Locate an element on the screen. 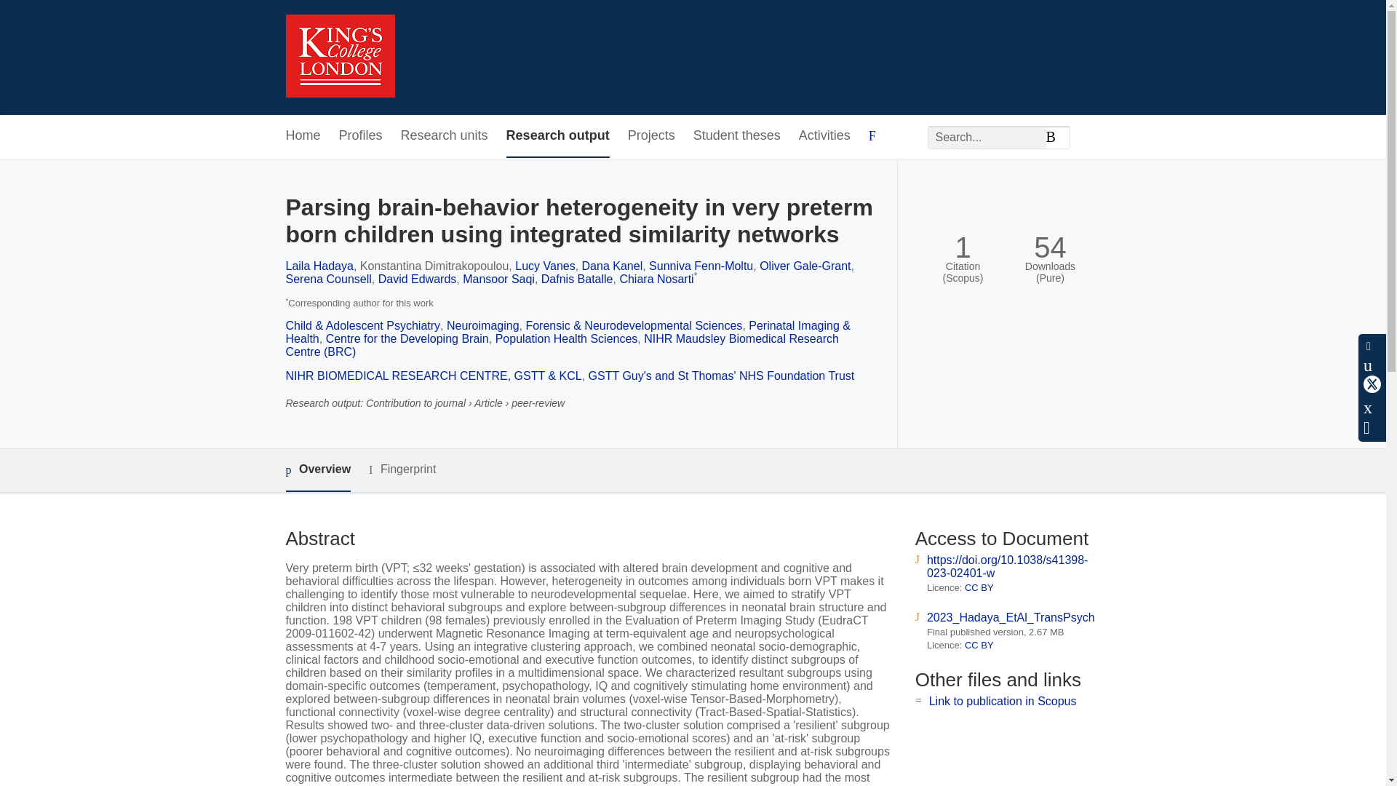 This screenshot has width=1397, height=786. Oliver Gale-Grant is located at coordinates (805, 266).